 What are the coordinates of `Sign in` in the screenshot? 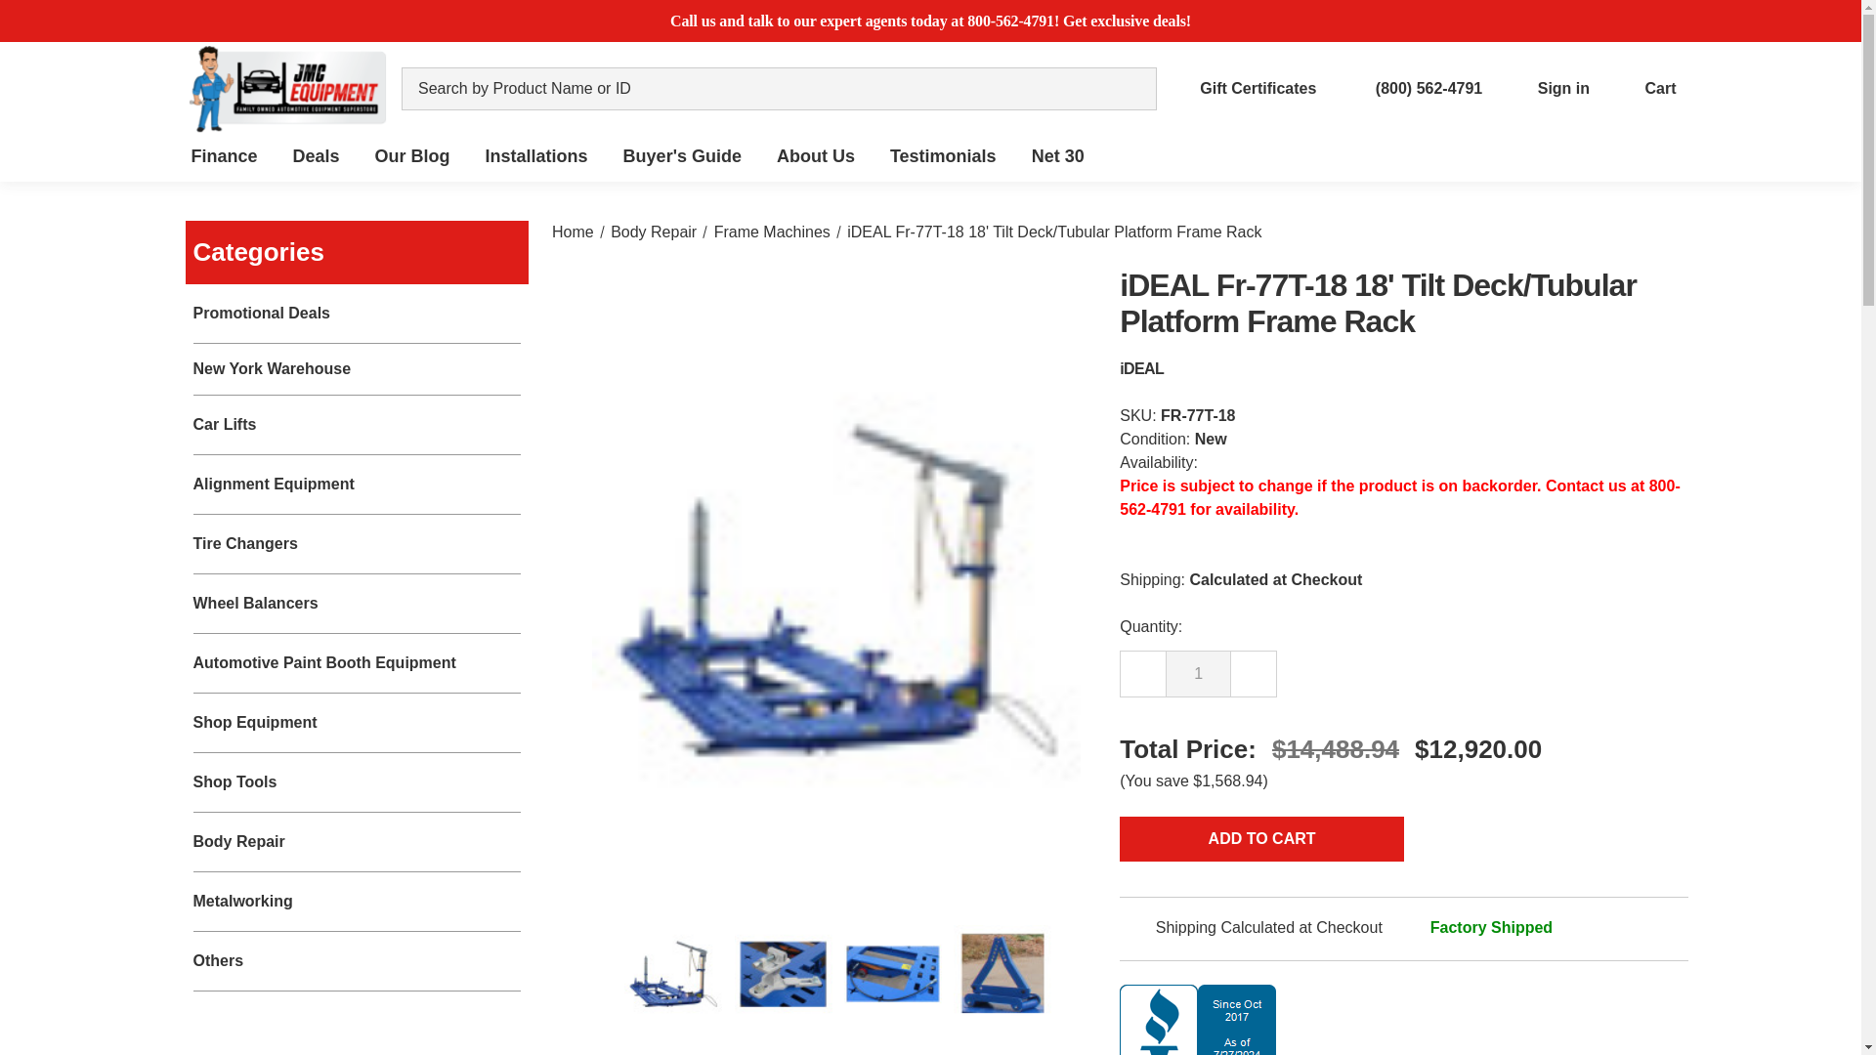 It's located at (1548, 88).